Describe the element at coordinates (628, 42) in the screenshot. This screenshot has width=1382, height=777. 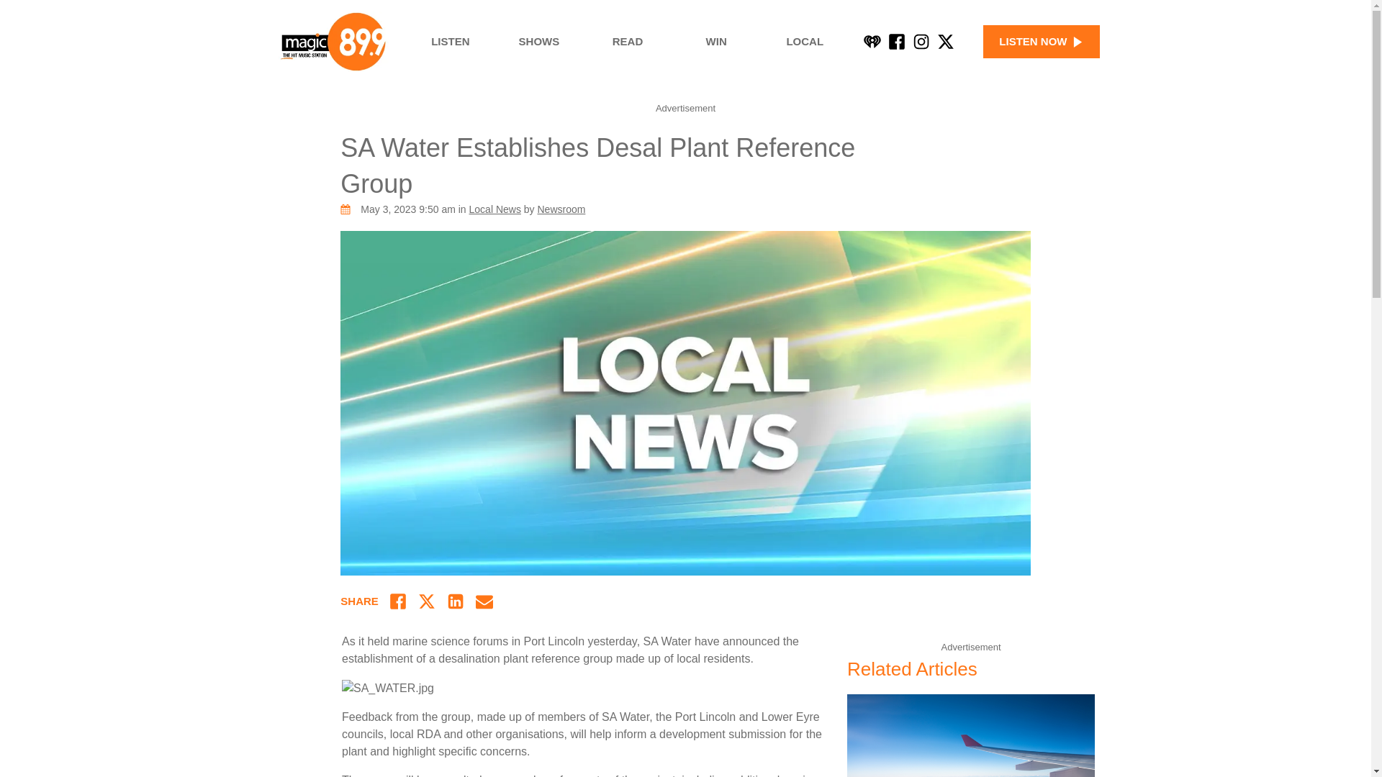
I see `READ` at that location.